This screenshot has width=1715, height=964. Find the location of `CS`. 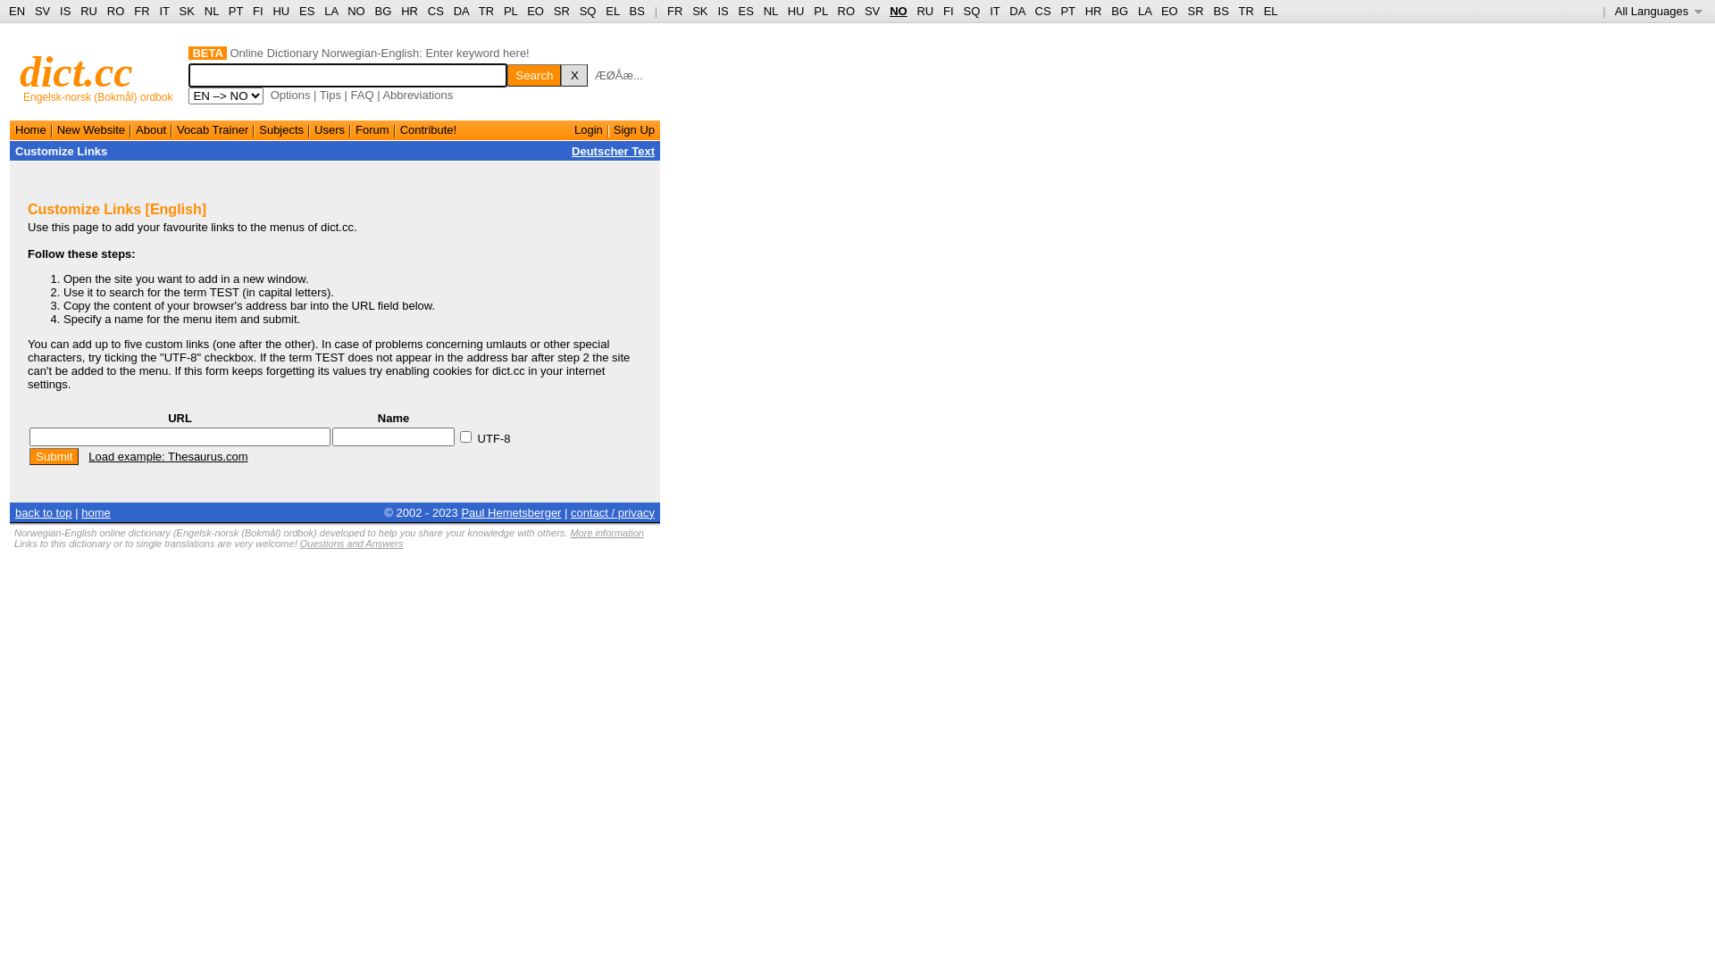

CS is located at coordinates (436, 11).